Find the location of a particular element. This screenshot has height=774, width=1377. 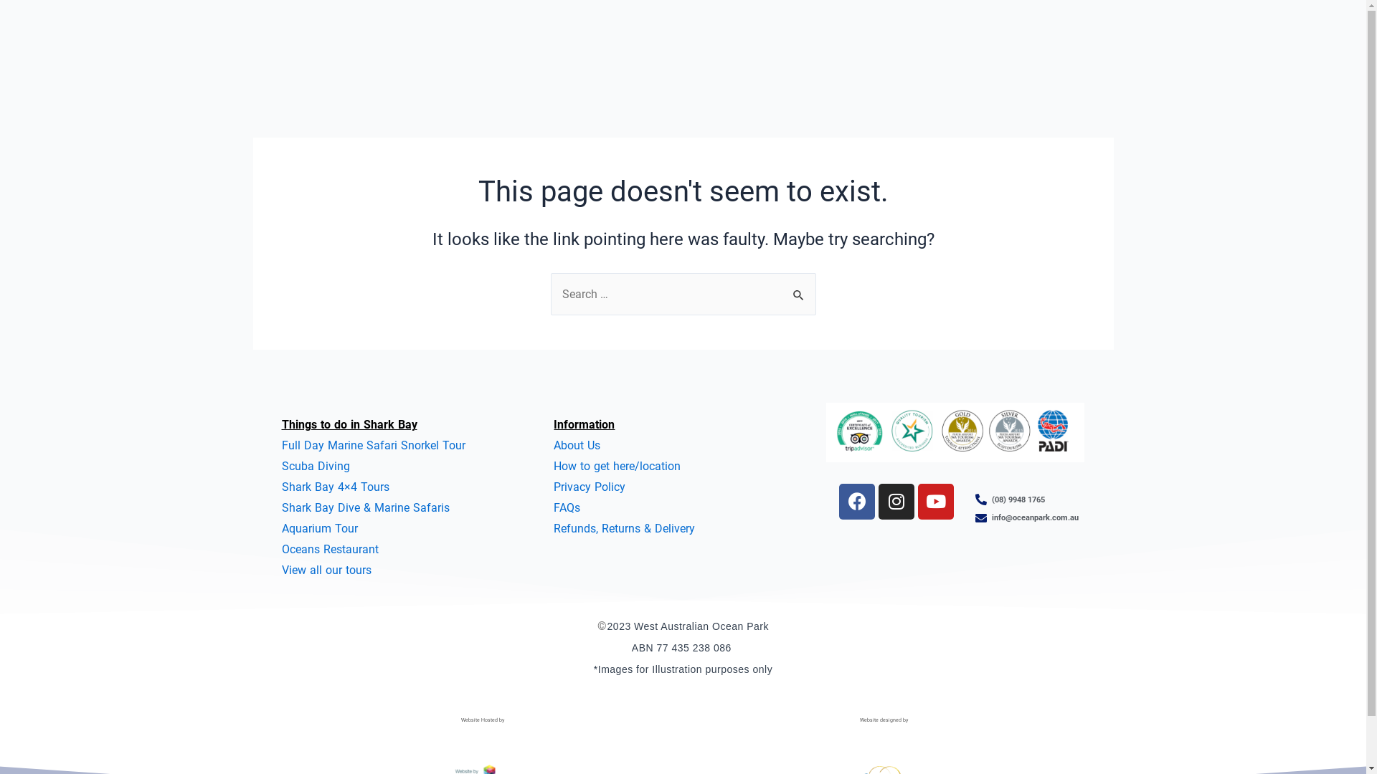

View all our tours is located at coordinates (326, 570).